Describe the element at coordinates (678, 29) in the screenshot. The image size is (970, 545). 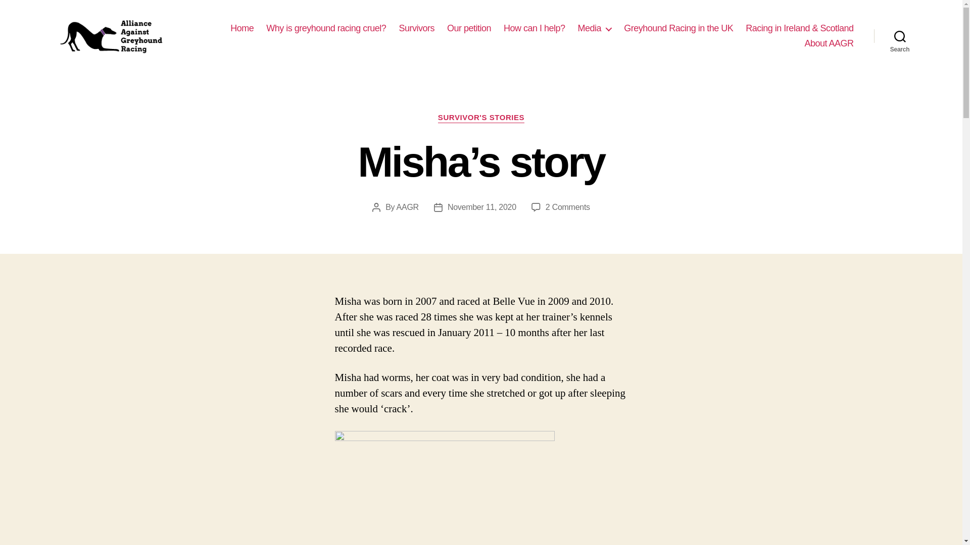
I see `Greyhound Racing in the UK` at that location.